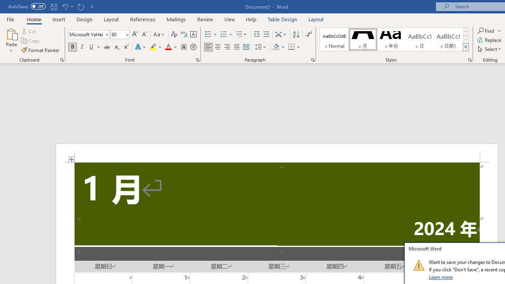 The height and width of the screenshot is (284, 505). What do you see at coordinates (153, 47) in the screenshot?
I see `Text Highlight Color Yellow` at bounding box center [153, 47].